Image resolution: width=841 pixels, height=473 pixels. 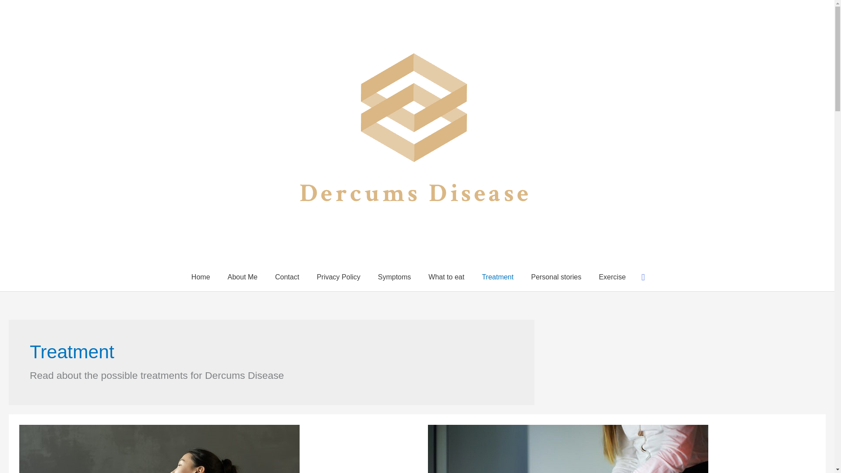 I want to click on Treatment, so click(x=498, y=277).